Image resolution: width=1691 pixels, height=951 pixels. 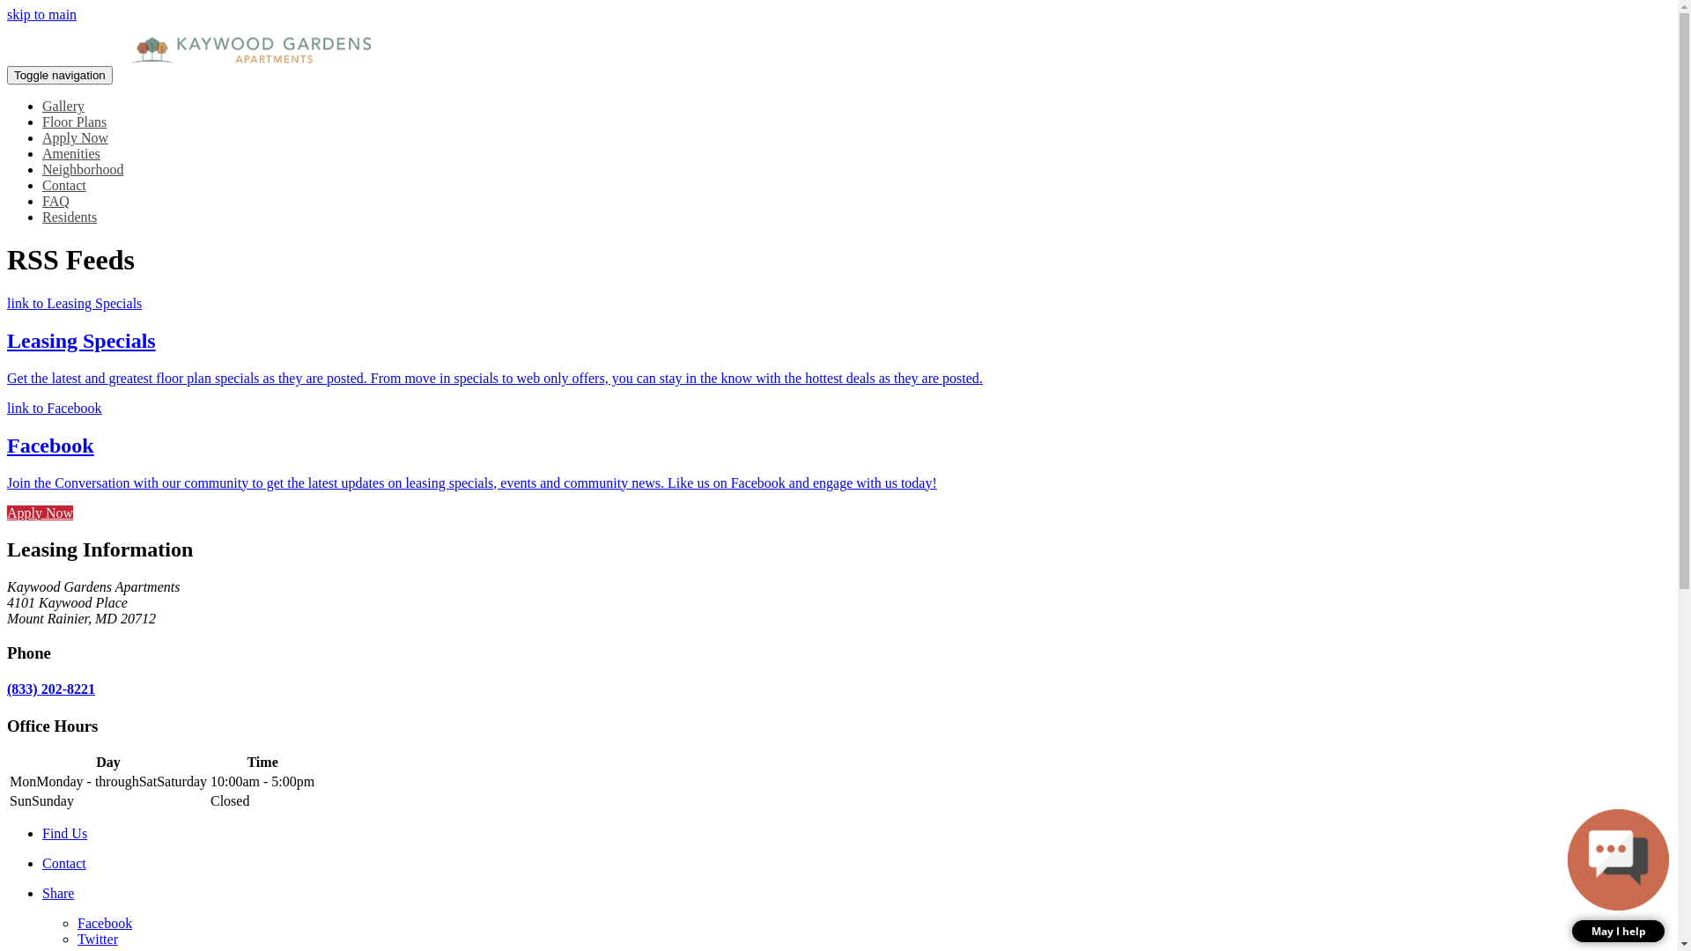 What do you see at coordinates (63, 106) in the screenshot?
I see `Gallery` at bounding box center [63, 106].